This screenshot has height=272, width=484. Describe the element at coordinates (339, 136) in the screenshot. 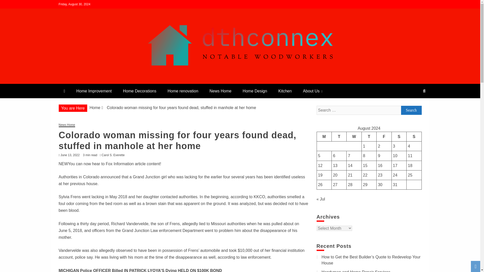

I see `Tuesday` at that location.